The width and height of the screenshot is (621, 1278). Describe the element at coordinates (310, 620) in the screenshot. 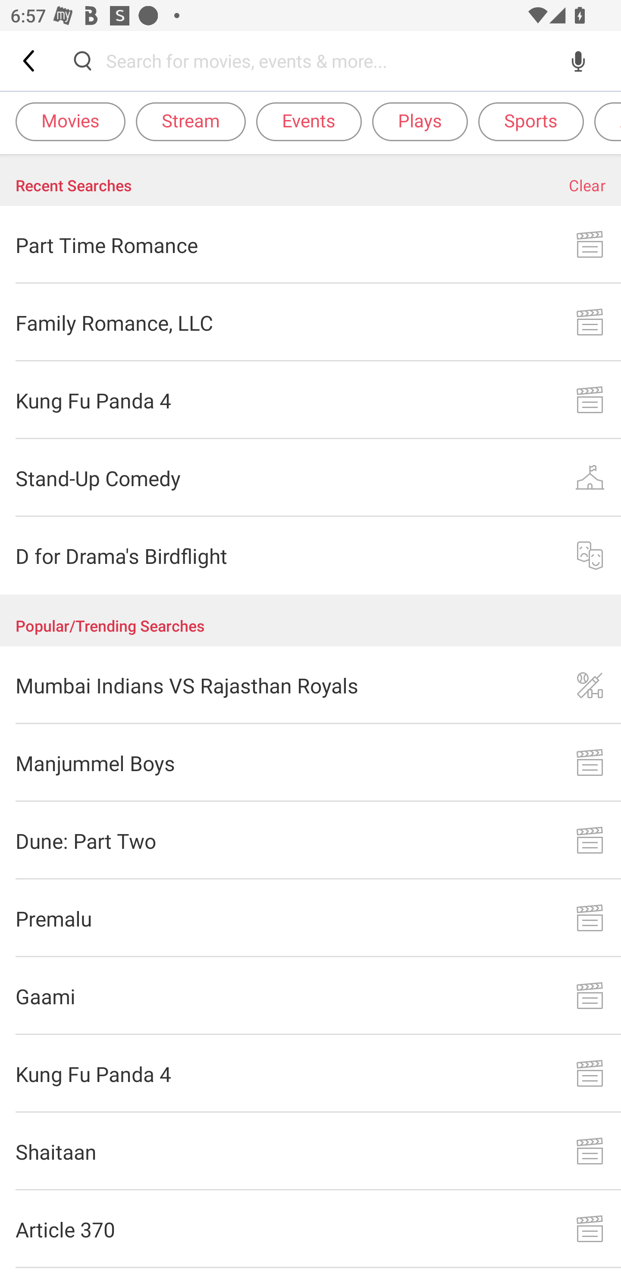

I see `Popular/Trending Searches` at that location.